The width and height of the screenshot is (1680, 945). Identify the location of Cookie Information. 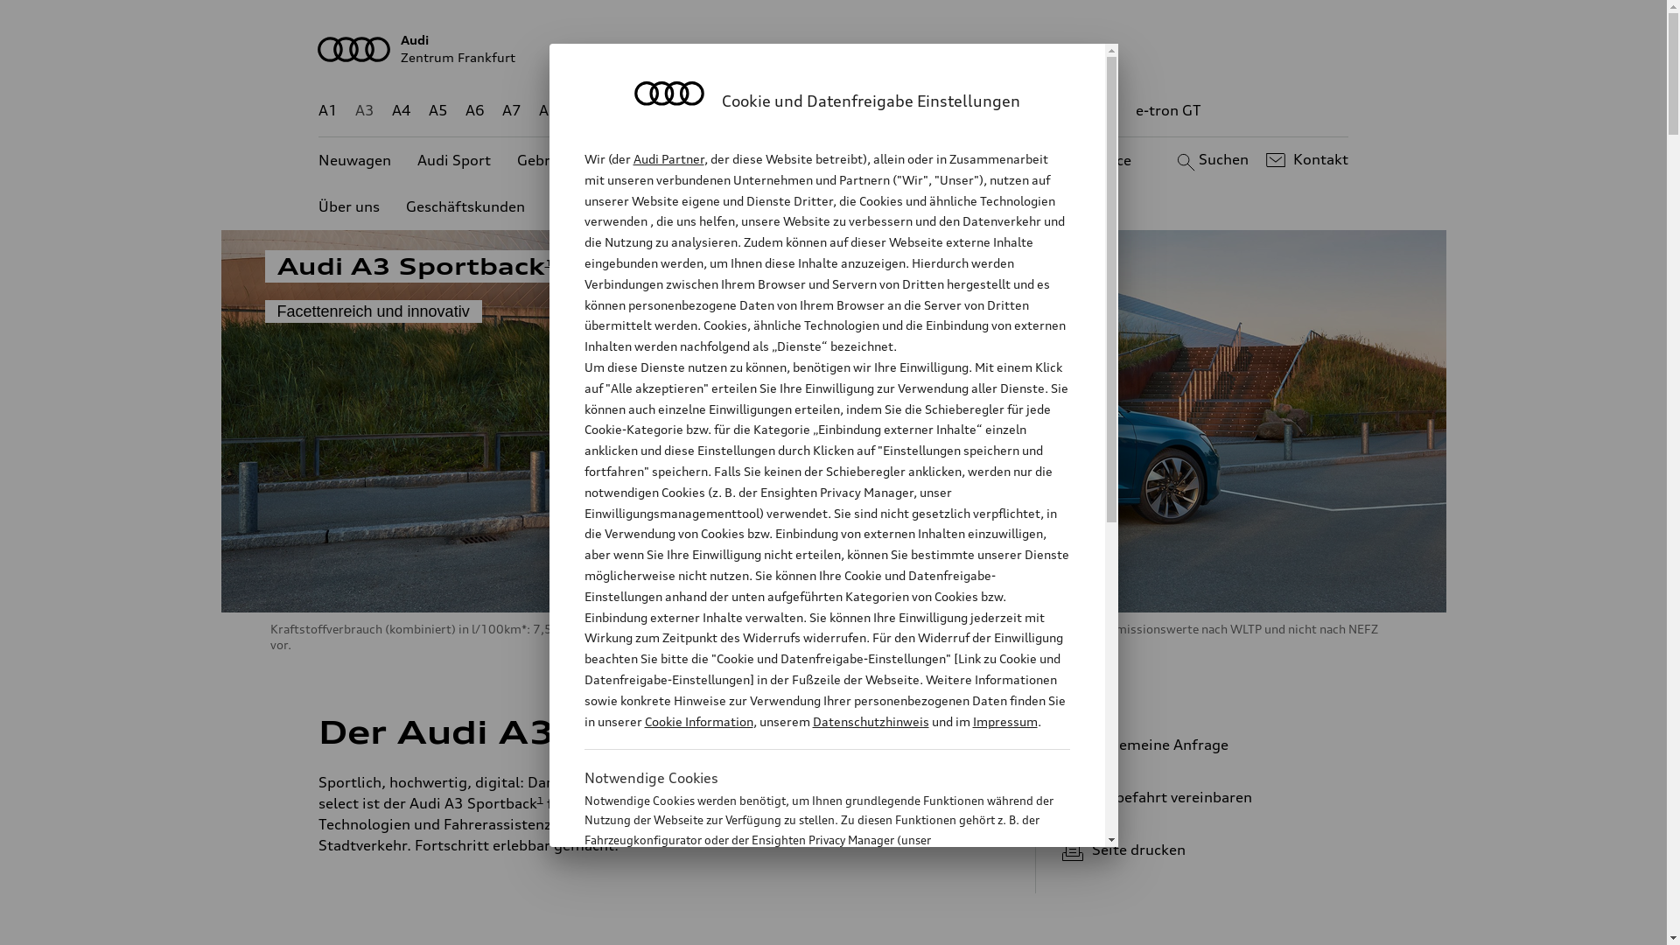
(698, 721).